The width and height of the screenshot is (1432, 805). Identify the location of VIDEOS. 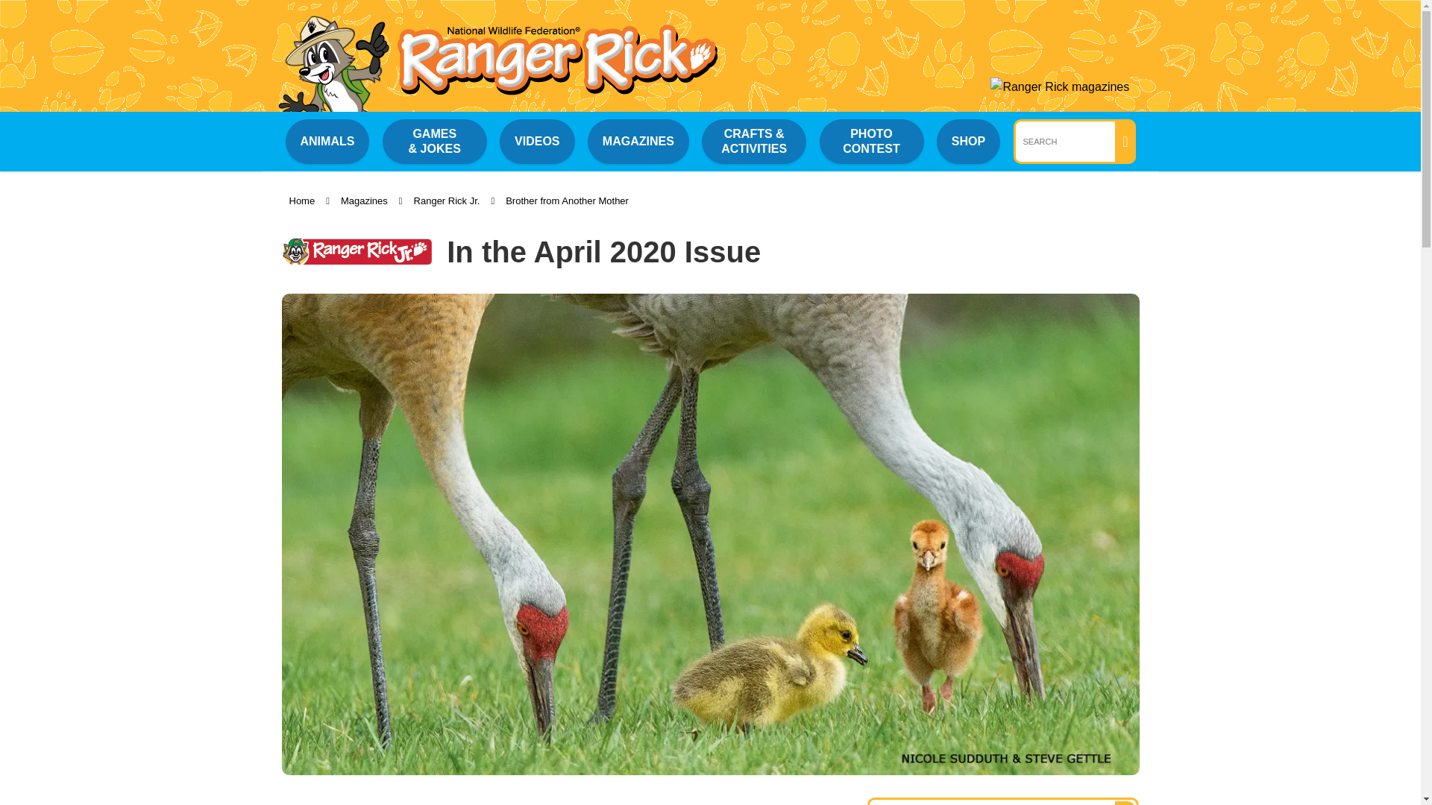
(537, 141).